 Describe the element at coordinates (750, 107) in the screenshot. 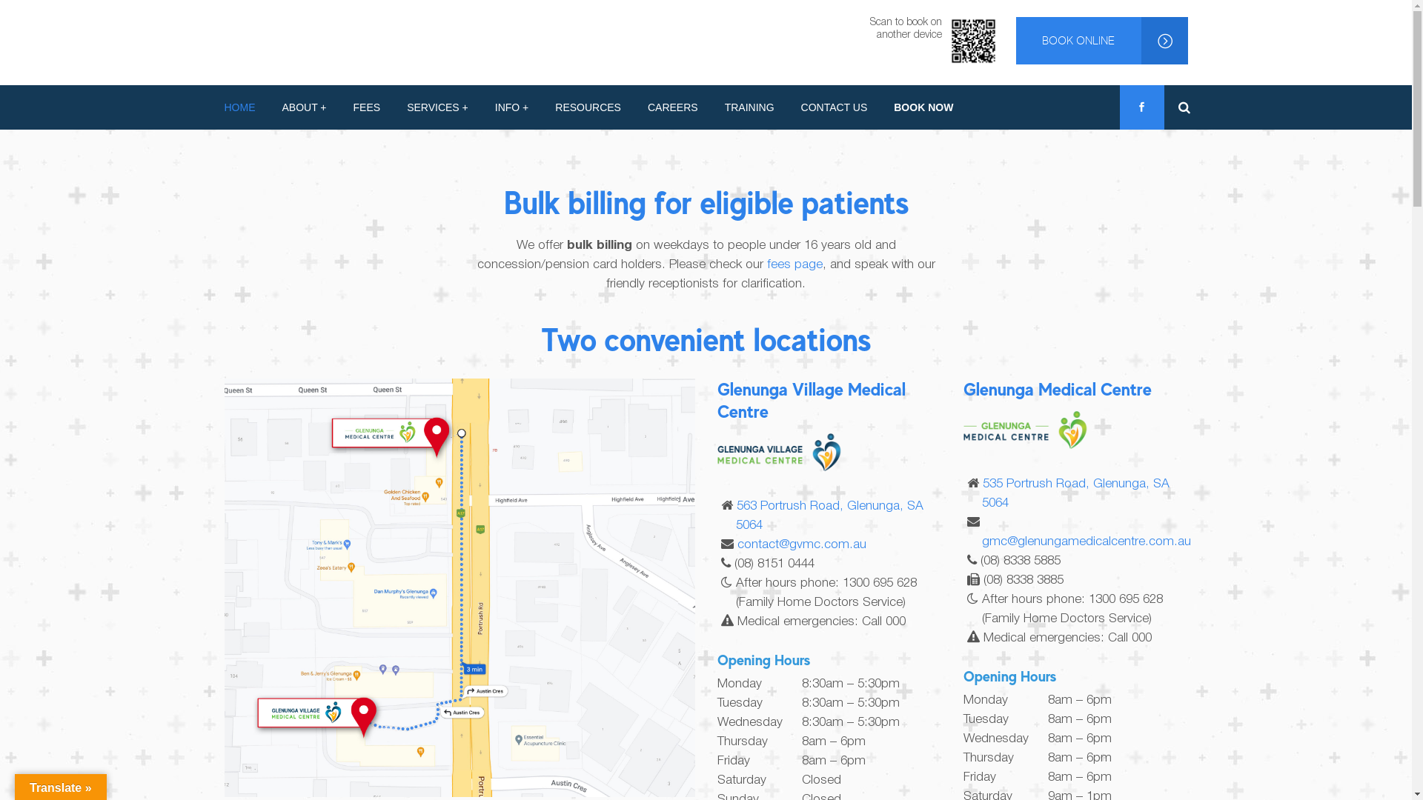

I see `TRAINING` at that location.